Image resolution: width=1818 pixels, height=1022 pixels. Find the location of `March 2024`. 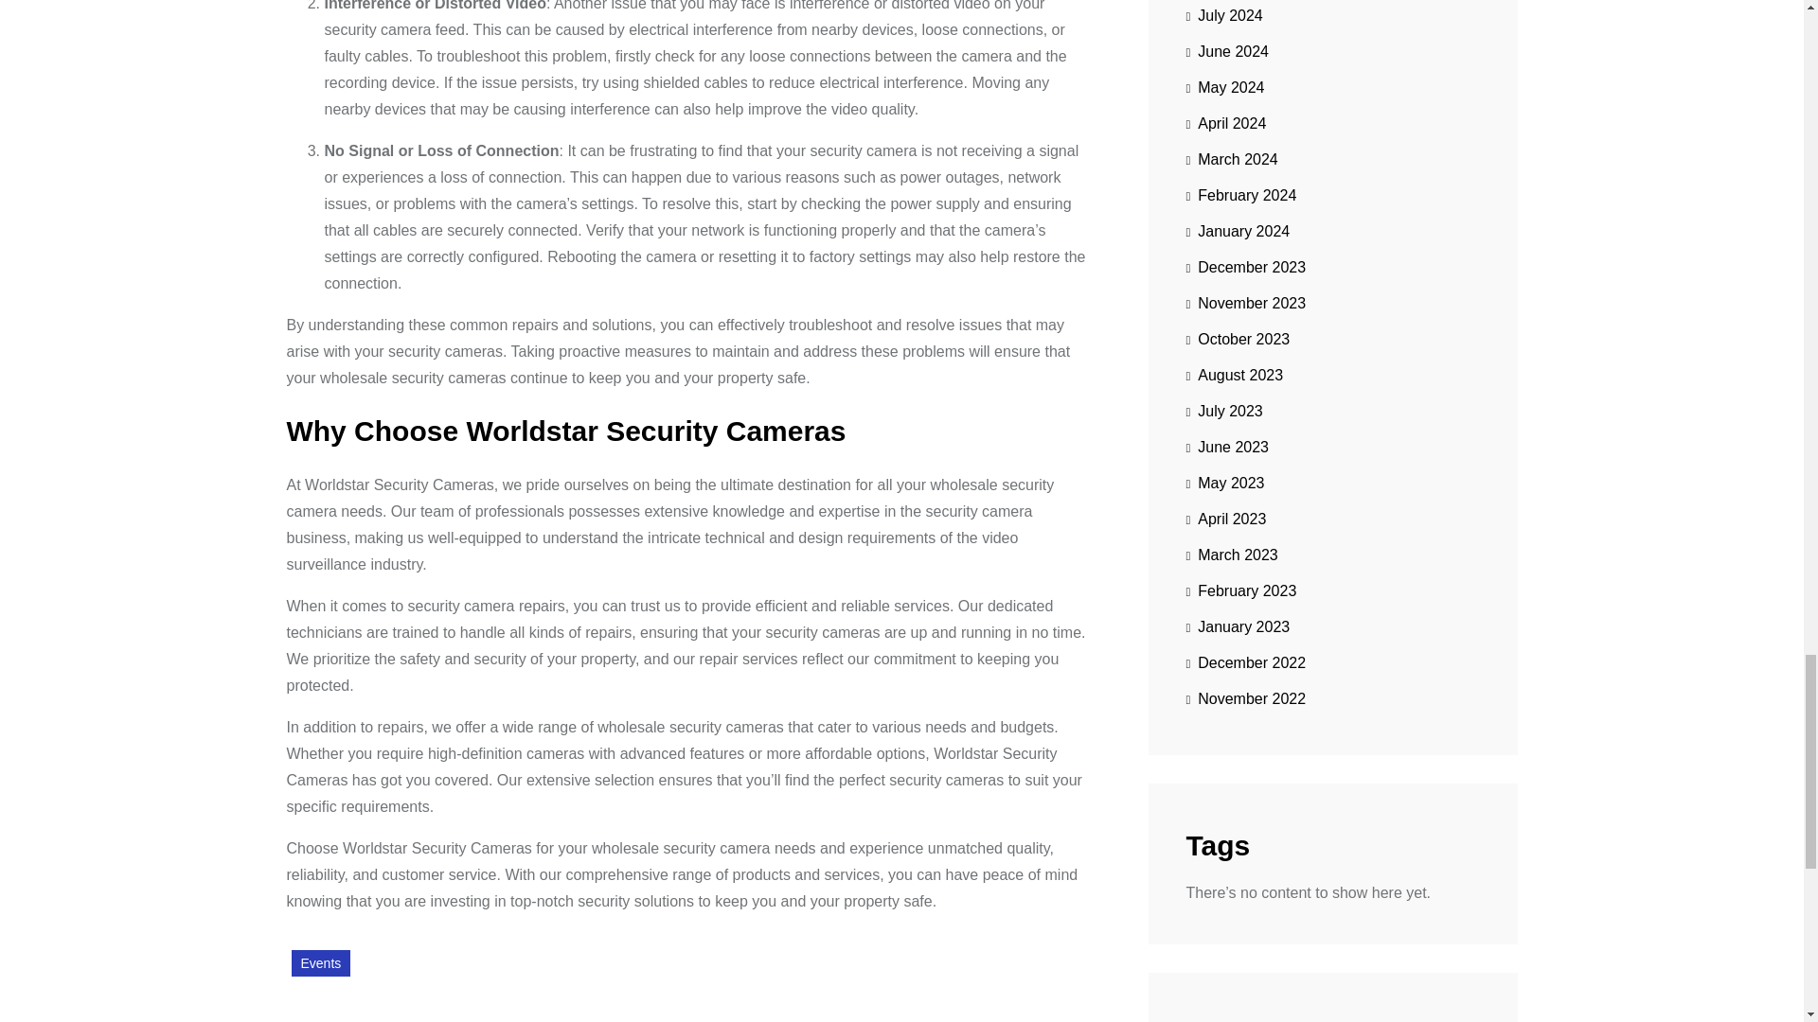

March 2024 is located at coordinates (1231, 159).